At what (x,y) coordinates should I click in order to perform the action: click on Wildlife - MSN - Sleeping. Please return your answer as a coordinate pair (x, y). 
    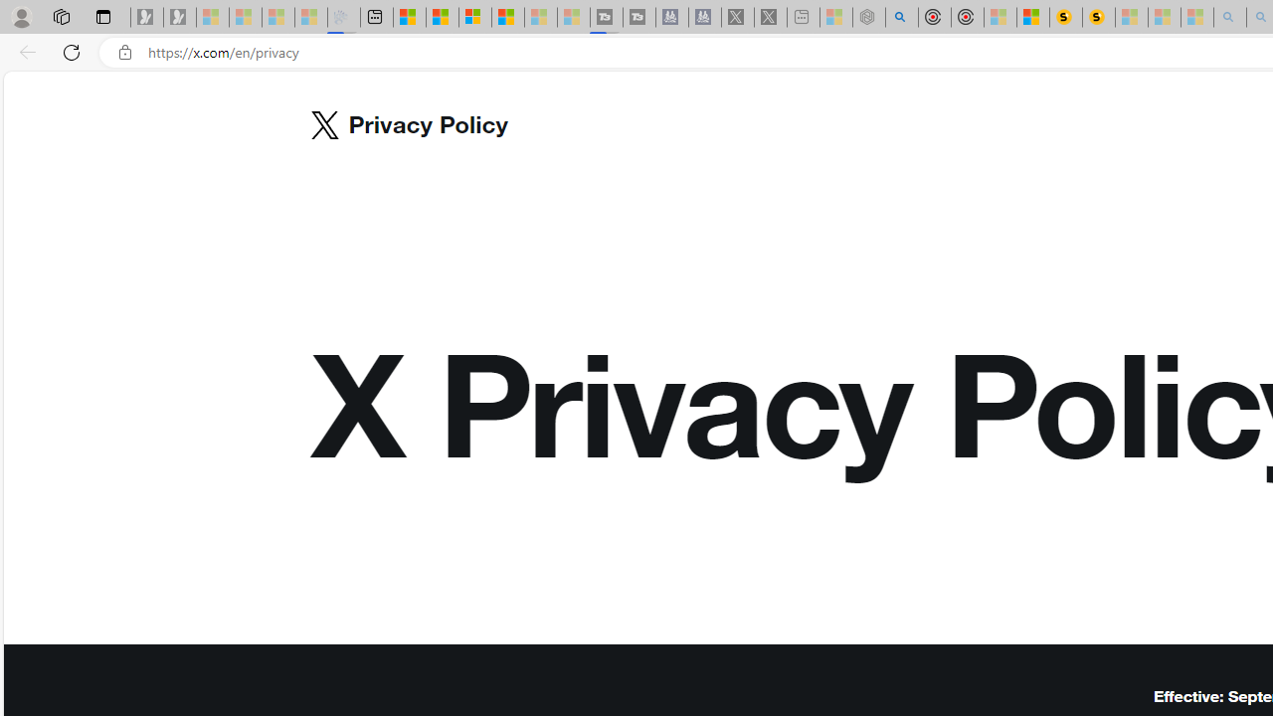
    Looking at the image, I should click on (836, 18).